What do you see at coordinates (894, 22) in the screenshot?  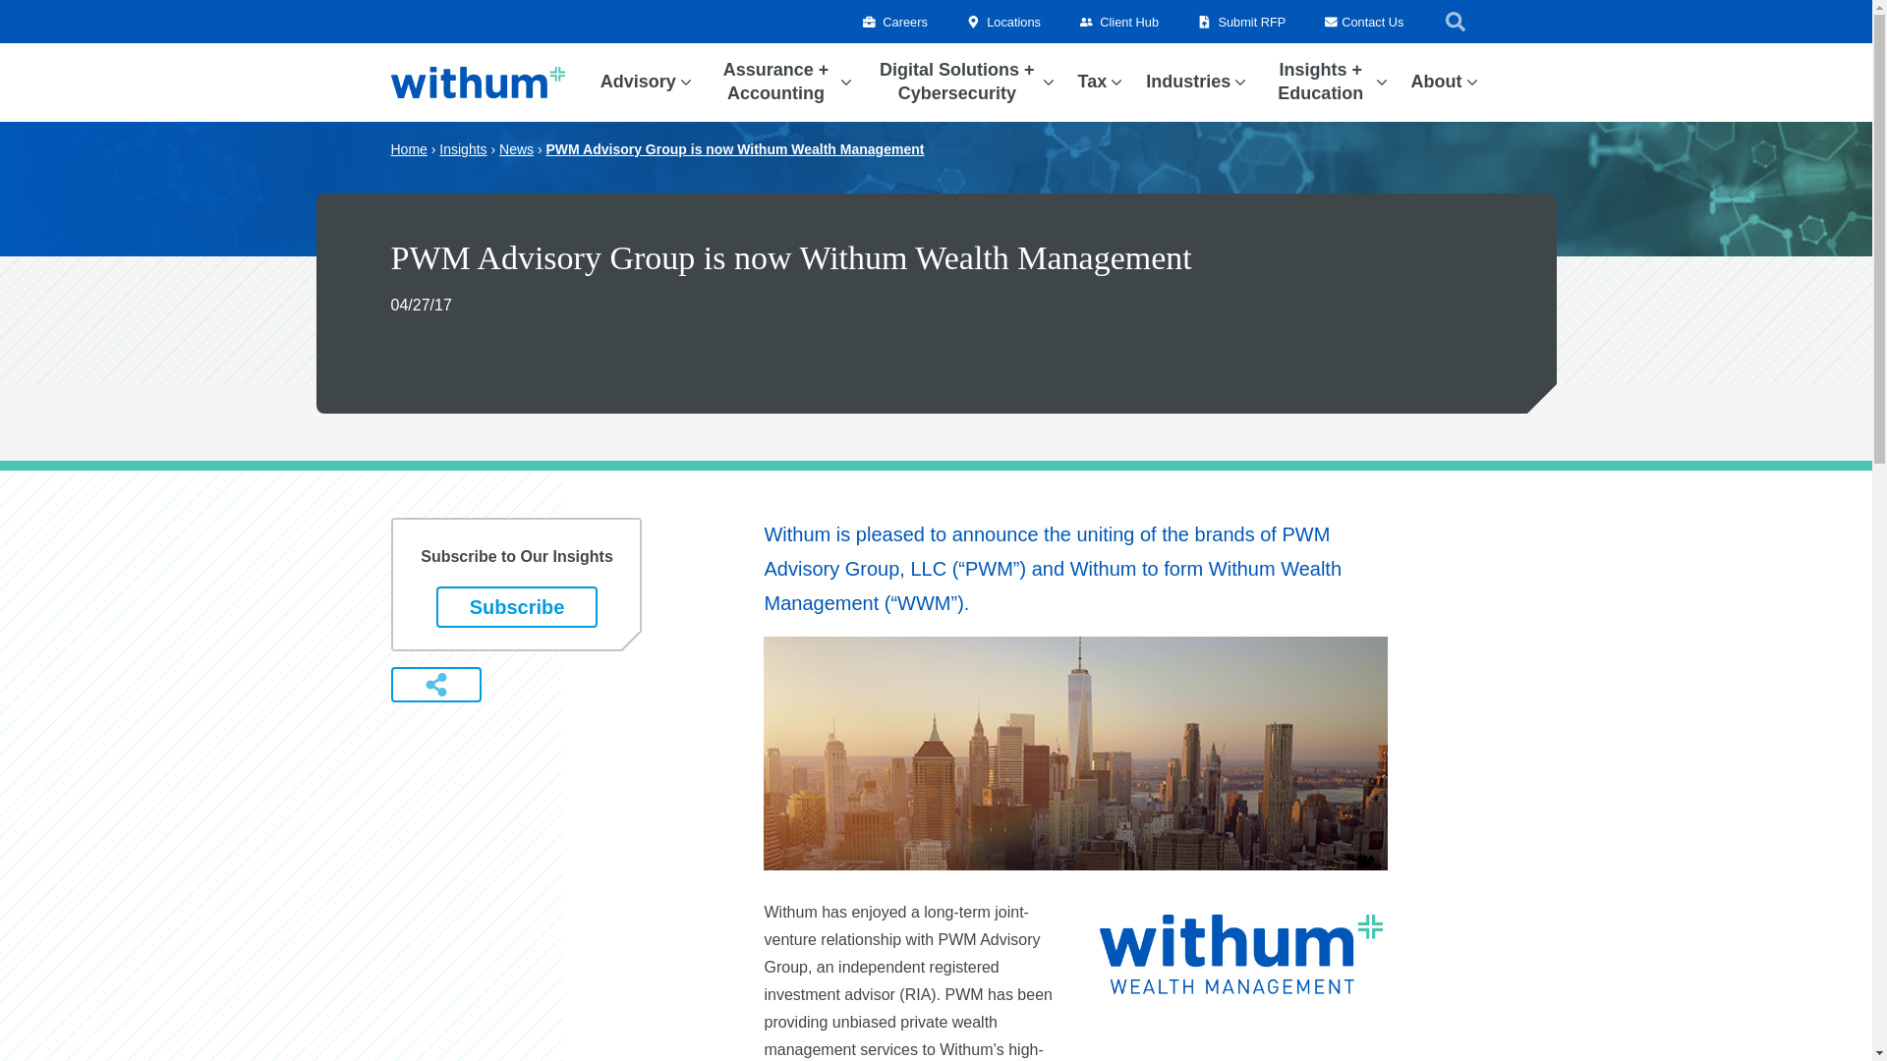 I see `Careers` at bounding box center [894, 22].